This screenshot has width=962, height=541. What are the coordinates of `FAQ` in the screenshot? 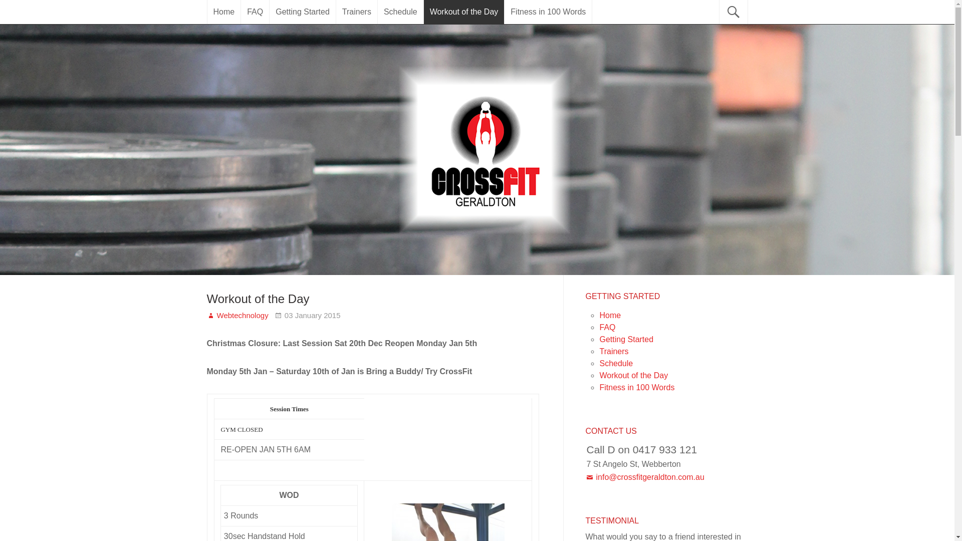 It's located at (255, 12).